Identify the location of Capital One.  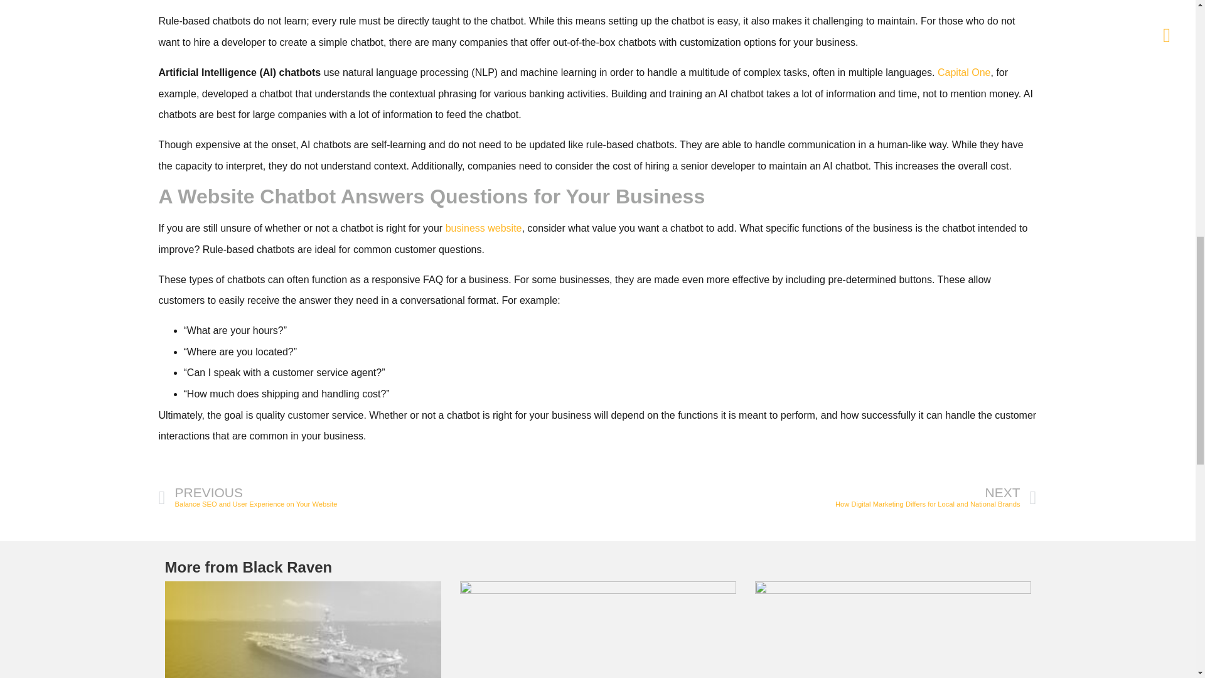
(378, 498).